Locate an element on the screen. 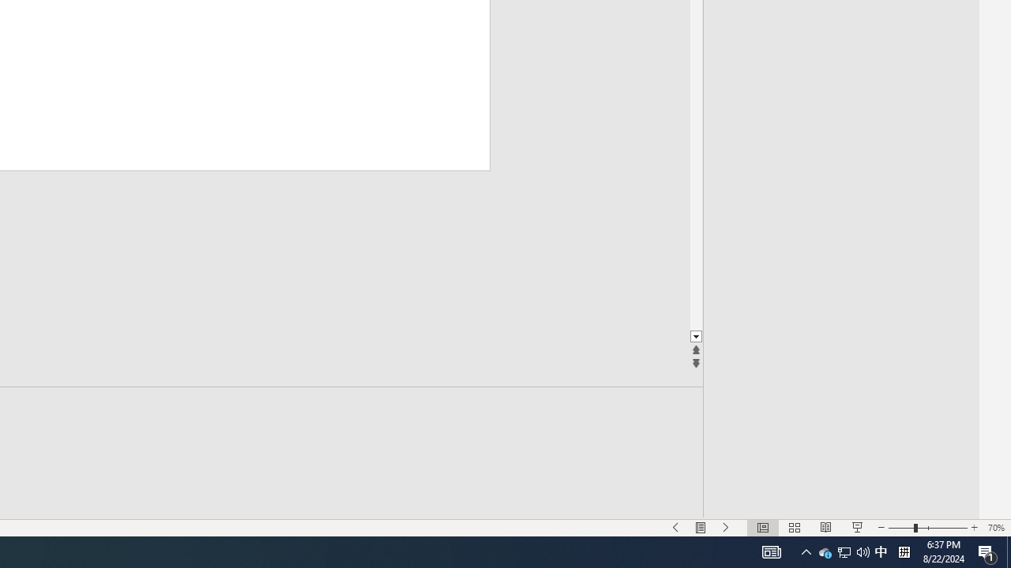 The height and width of the screenshot is (568, 1011). Slide Show Previous On is located at coordinates (675, 527).